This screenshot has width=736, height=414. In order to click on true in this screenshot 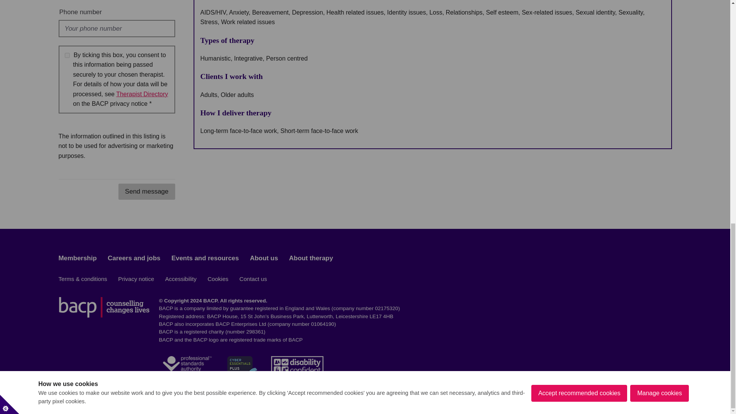, I will do `click(67, 55)`.